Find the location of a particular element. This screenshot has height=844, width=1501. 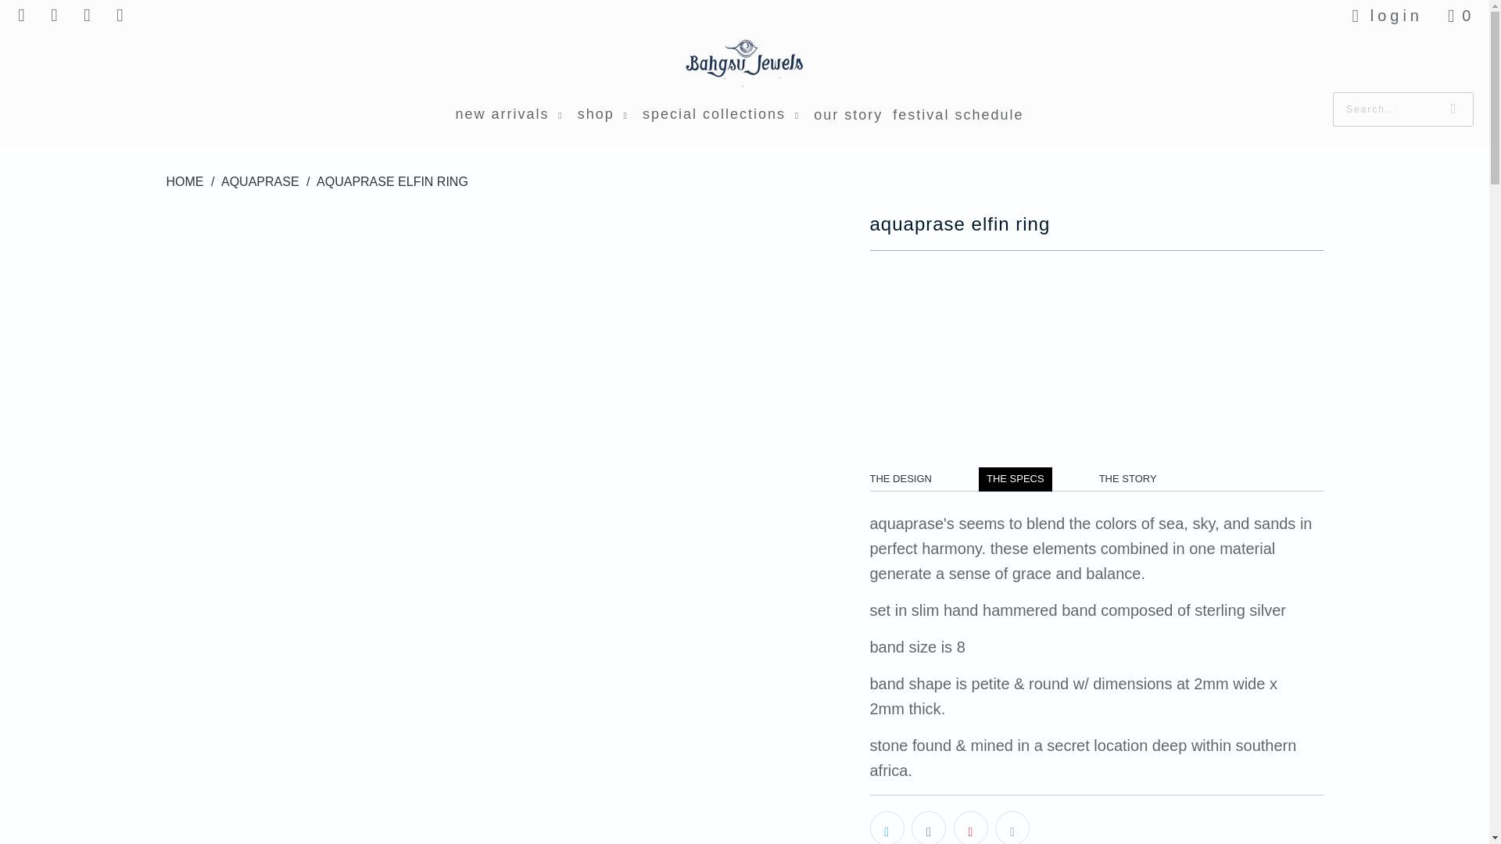

Share this on Pinterest is located at coordinates (970, 827).